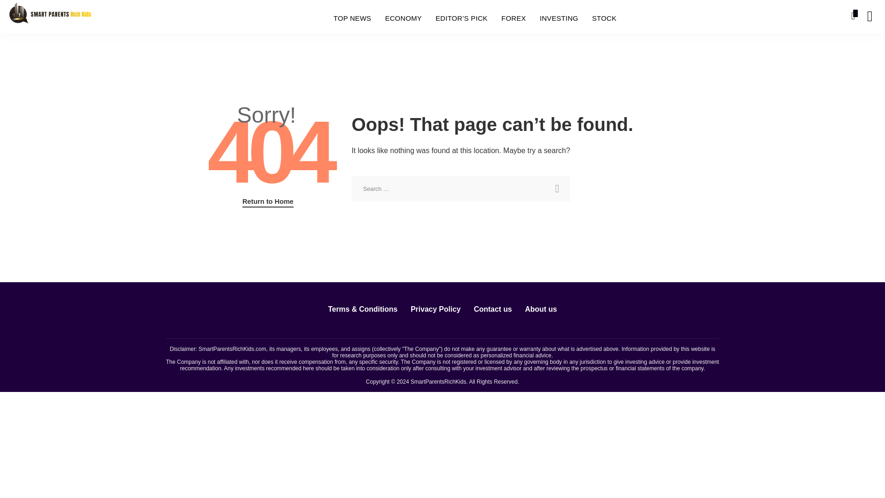  Describe the element at coordinates (352, 18) in the screenshot. I see `TOP NEWS` at that location.